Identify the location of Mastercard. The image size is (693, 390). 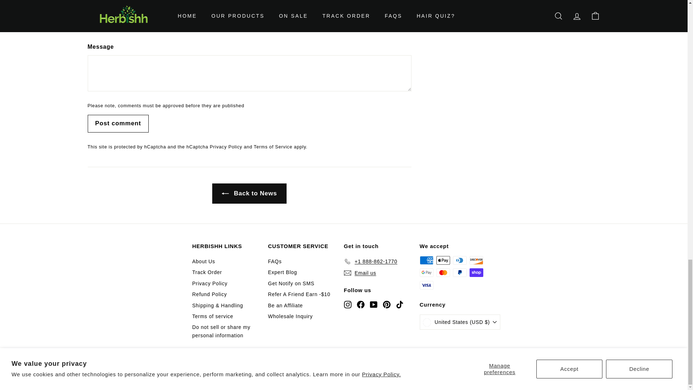
(443, 272).